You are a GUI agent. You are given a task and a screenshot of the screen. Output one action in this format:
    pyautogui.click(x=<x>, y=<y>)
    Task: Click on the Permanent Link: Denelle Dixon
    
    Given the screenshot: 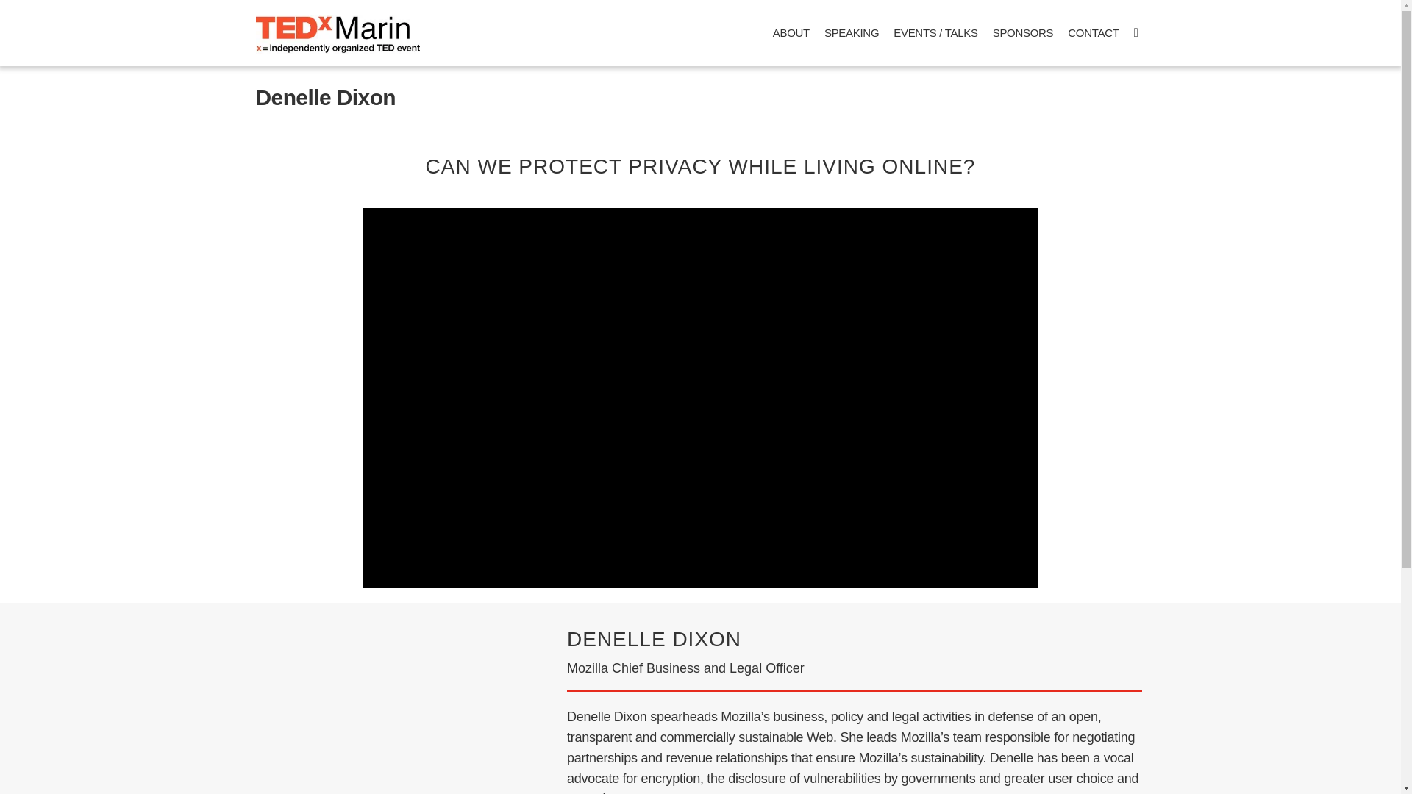 What is the action you would take?
    pyautogui.click(x=326, y=97)
    